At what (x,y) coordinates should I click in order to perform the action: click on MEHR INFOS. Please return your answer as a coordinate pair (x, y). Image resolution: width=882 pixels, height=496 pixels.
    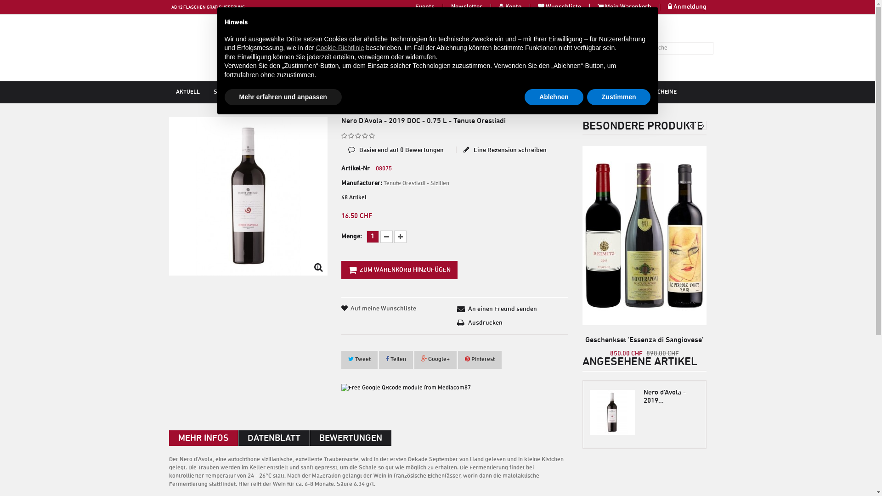
    Looking at the image, I should click on (204, 438).